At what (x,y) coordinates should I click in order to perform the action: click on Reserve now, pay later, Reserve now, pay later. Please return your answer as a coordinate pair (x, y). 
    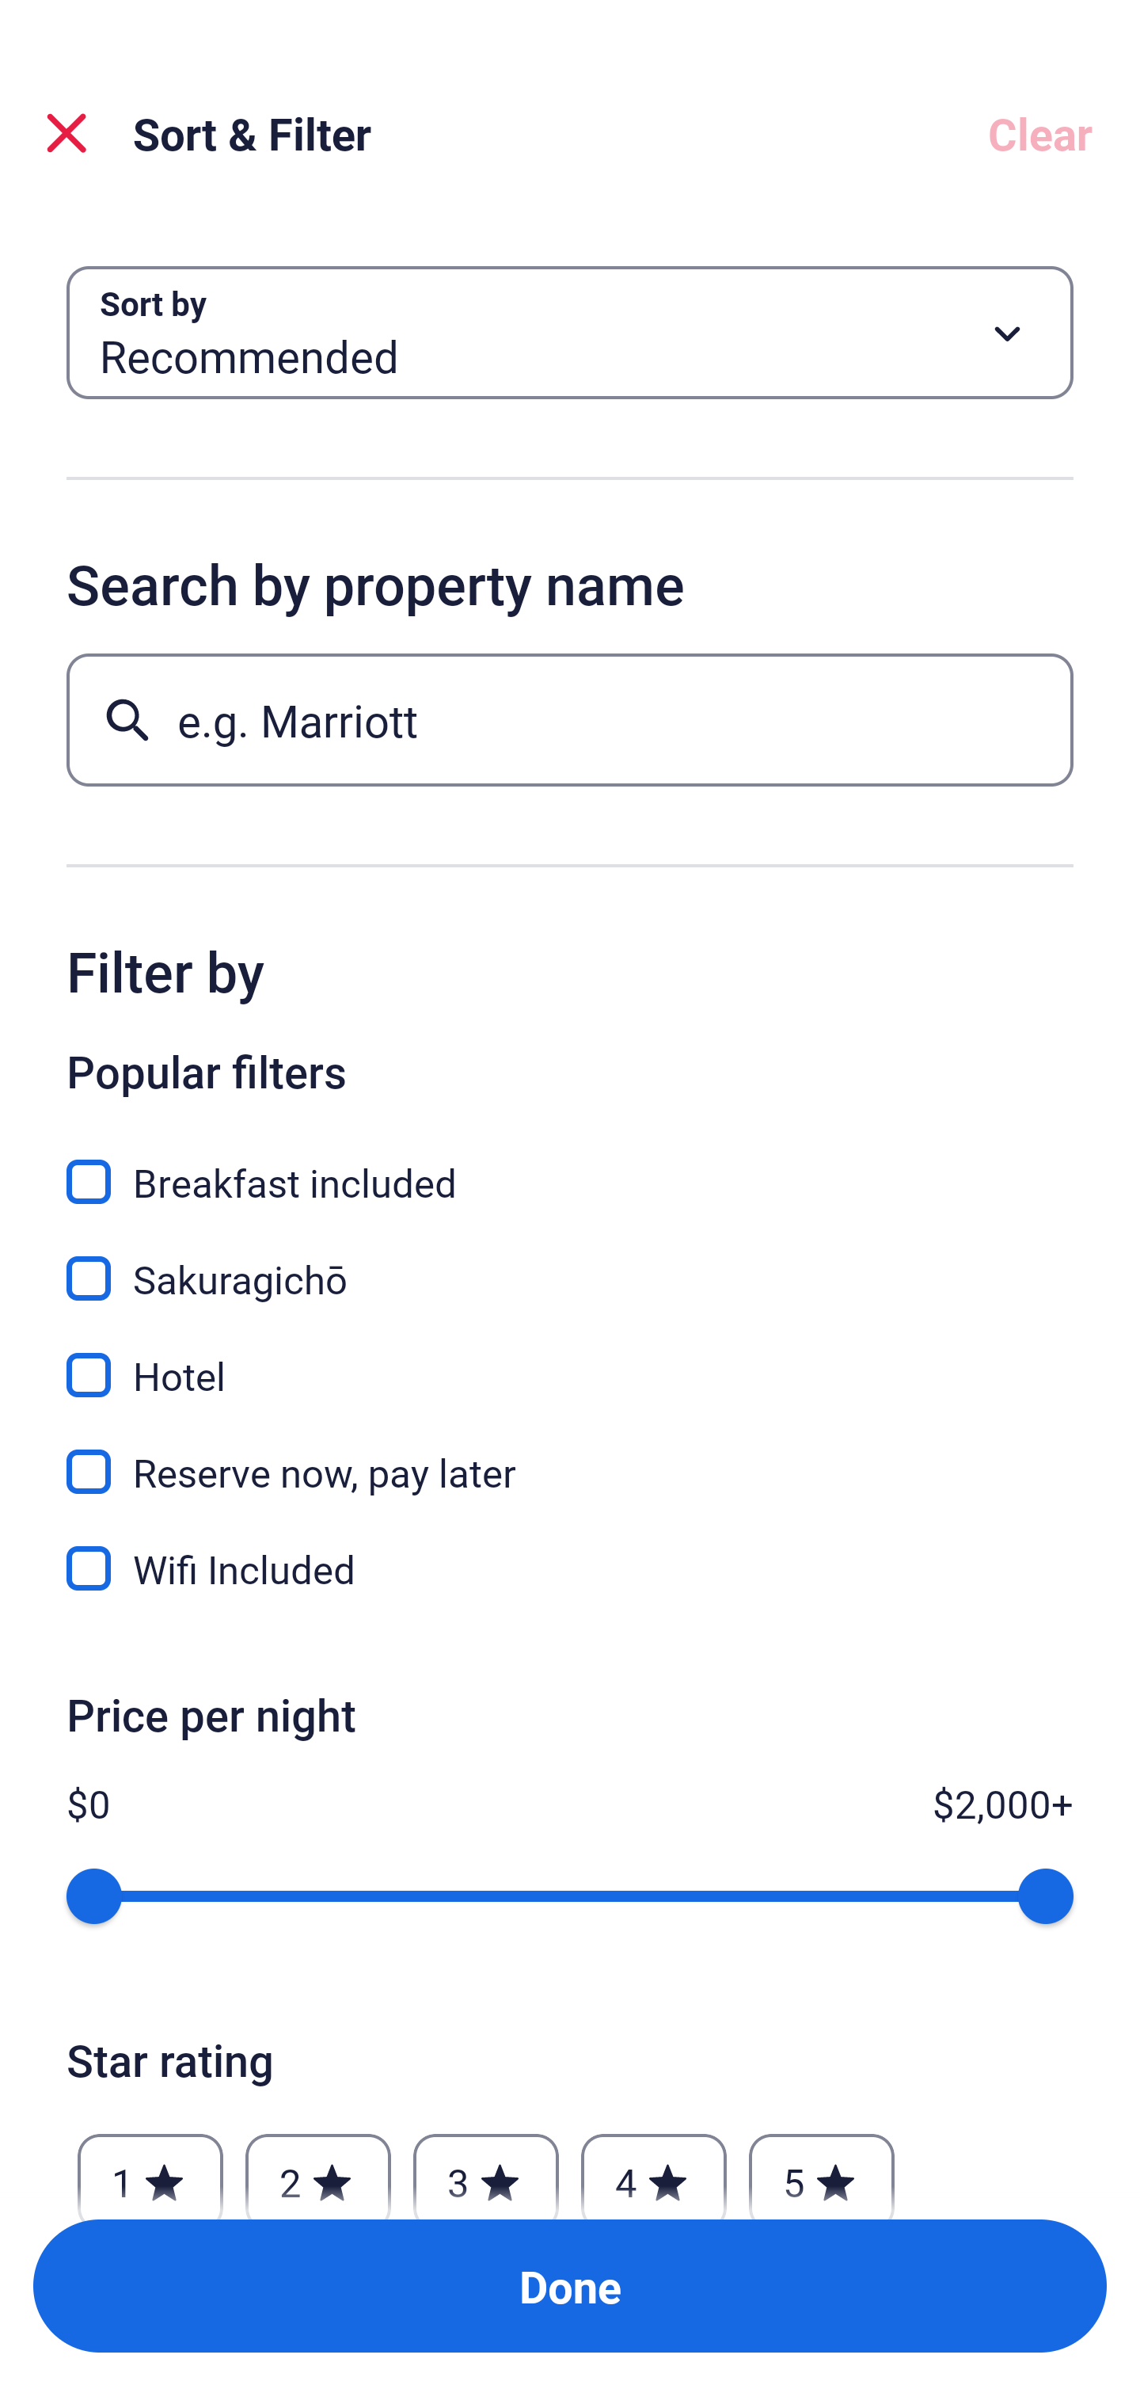
    Looking at the image, I should click on (570, 1454).